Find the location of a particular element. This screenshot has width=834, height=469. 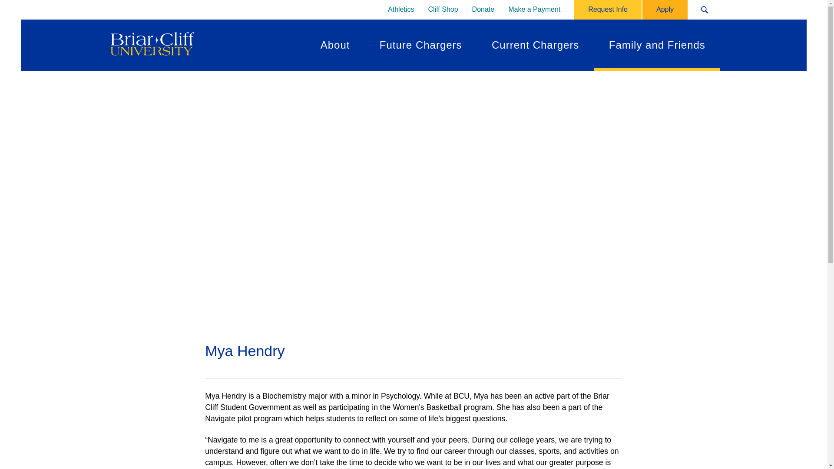

About is located at coordinates (335, 45).